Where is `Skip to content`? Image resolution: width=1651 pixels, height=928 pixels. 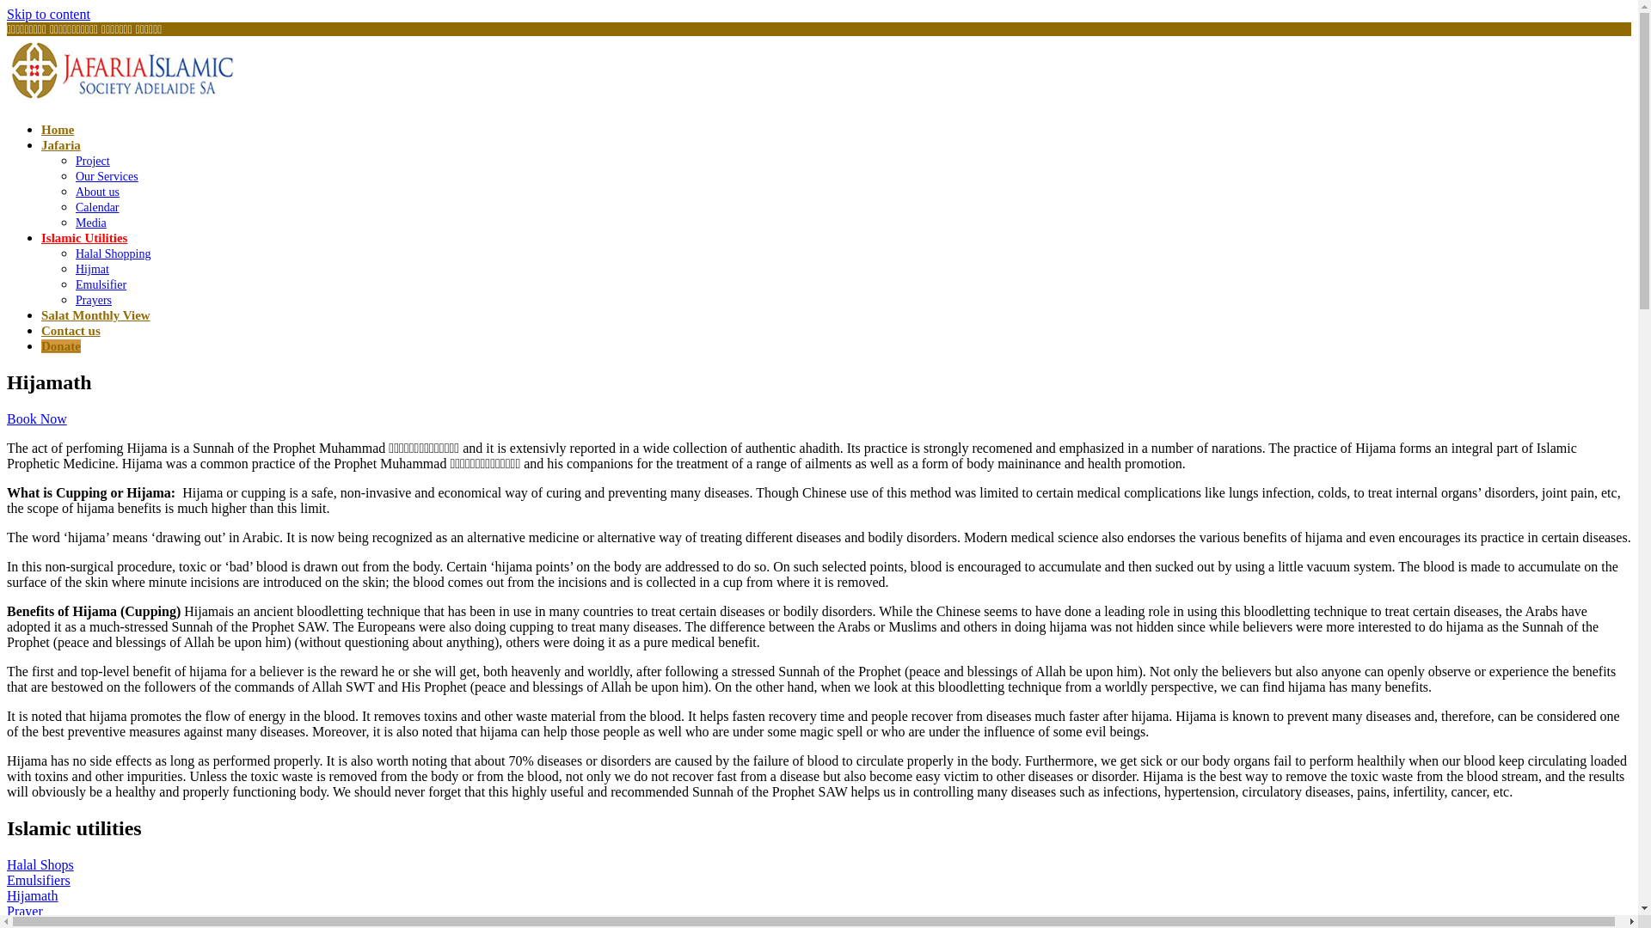
Skip to content is located at coordinates (48, 14).